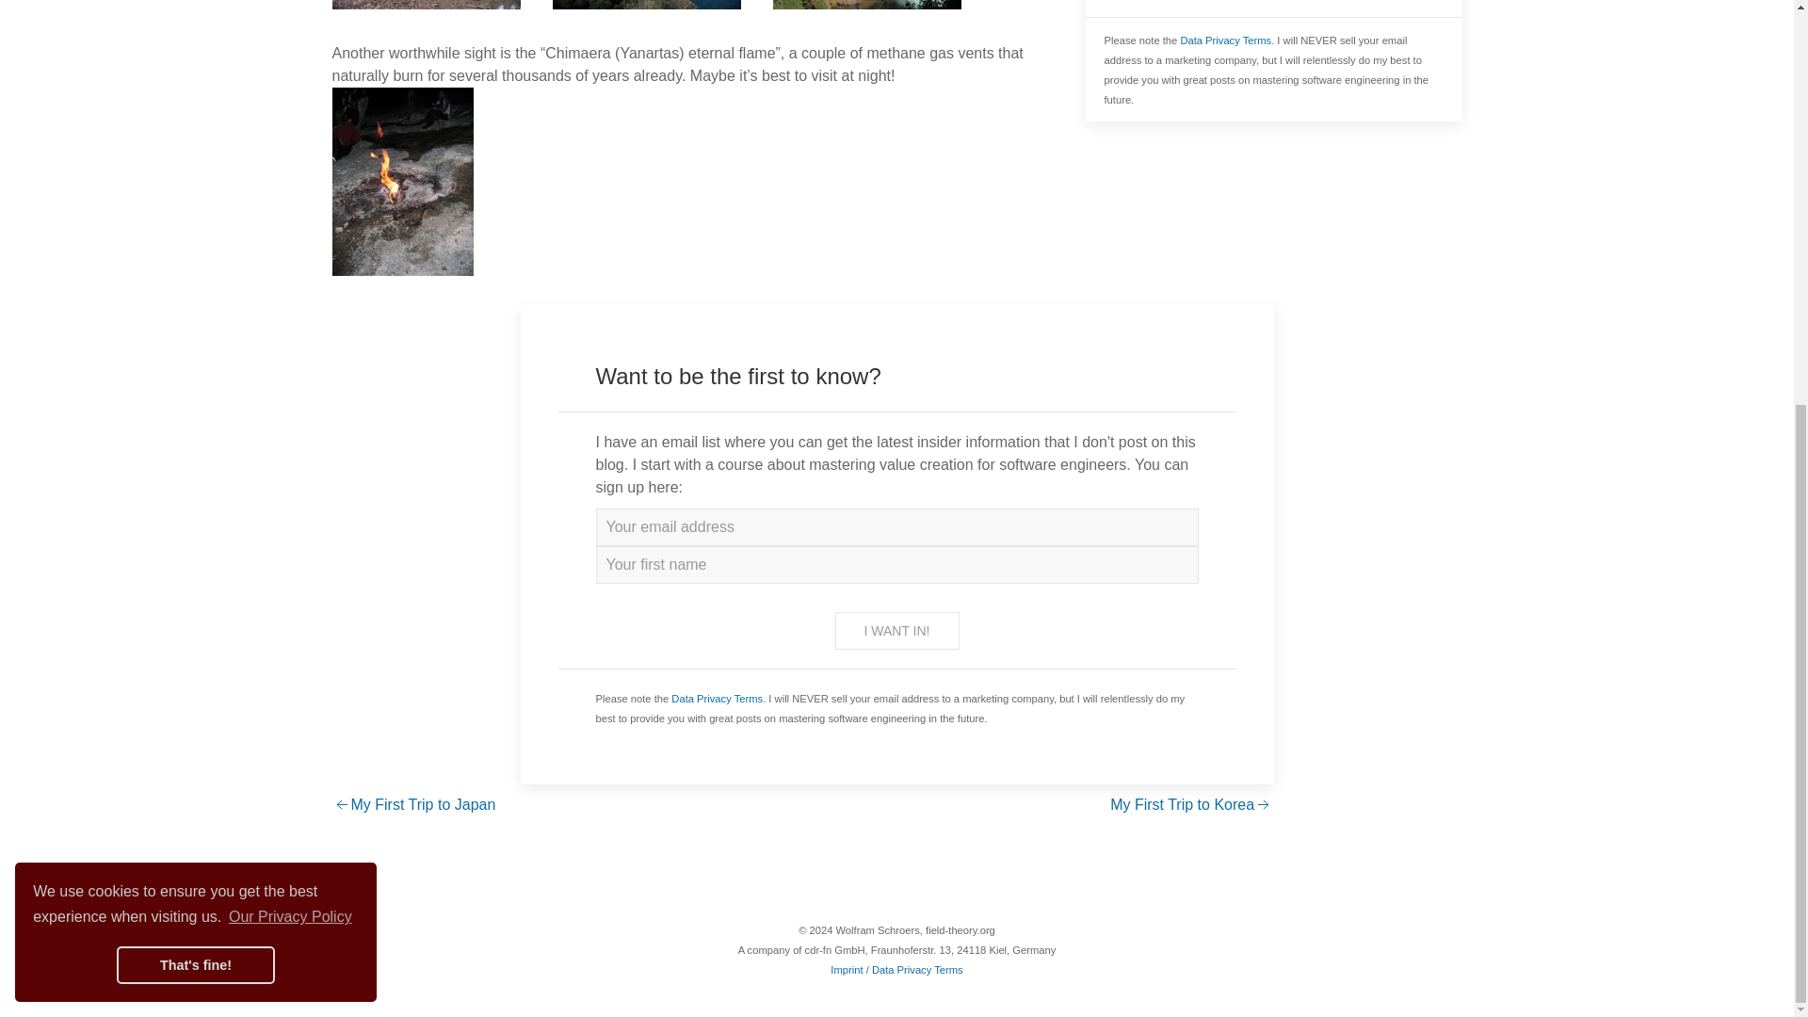 Image resolution: width=1808 pixels, height=1017 pixels. What do you see at coordinates (846, 969) in the screenshot?
I see `Imprint` at bounding box center [846, 969].